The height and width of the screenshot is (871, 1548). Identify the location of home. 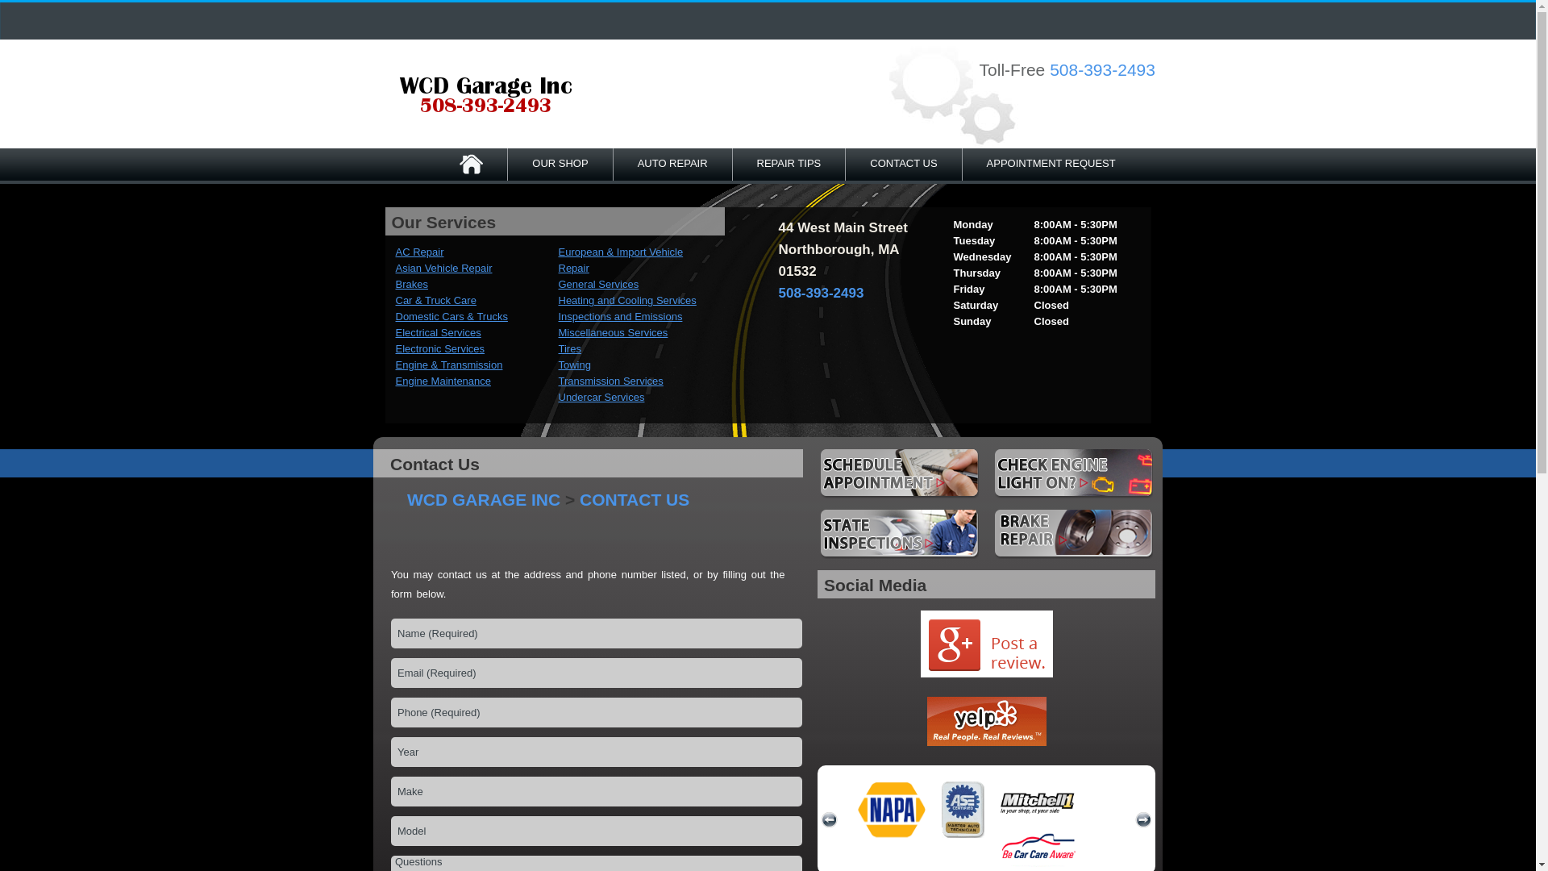
(485, 96).